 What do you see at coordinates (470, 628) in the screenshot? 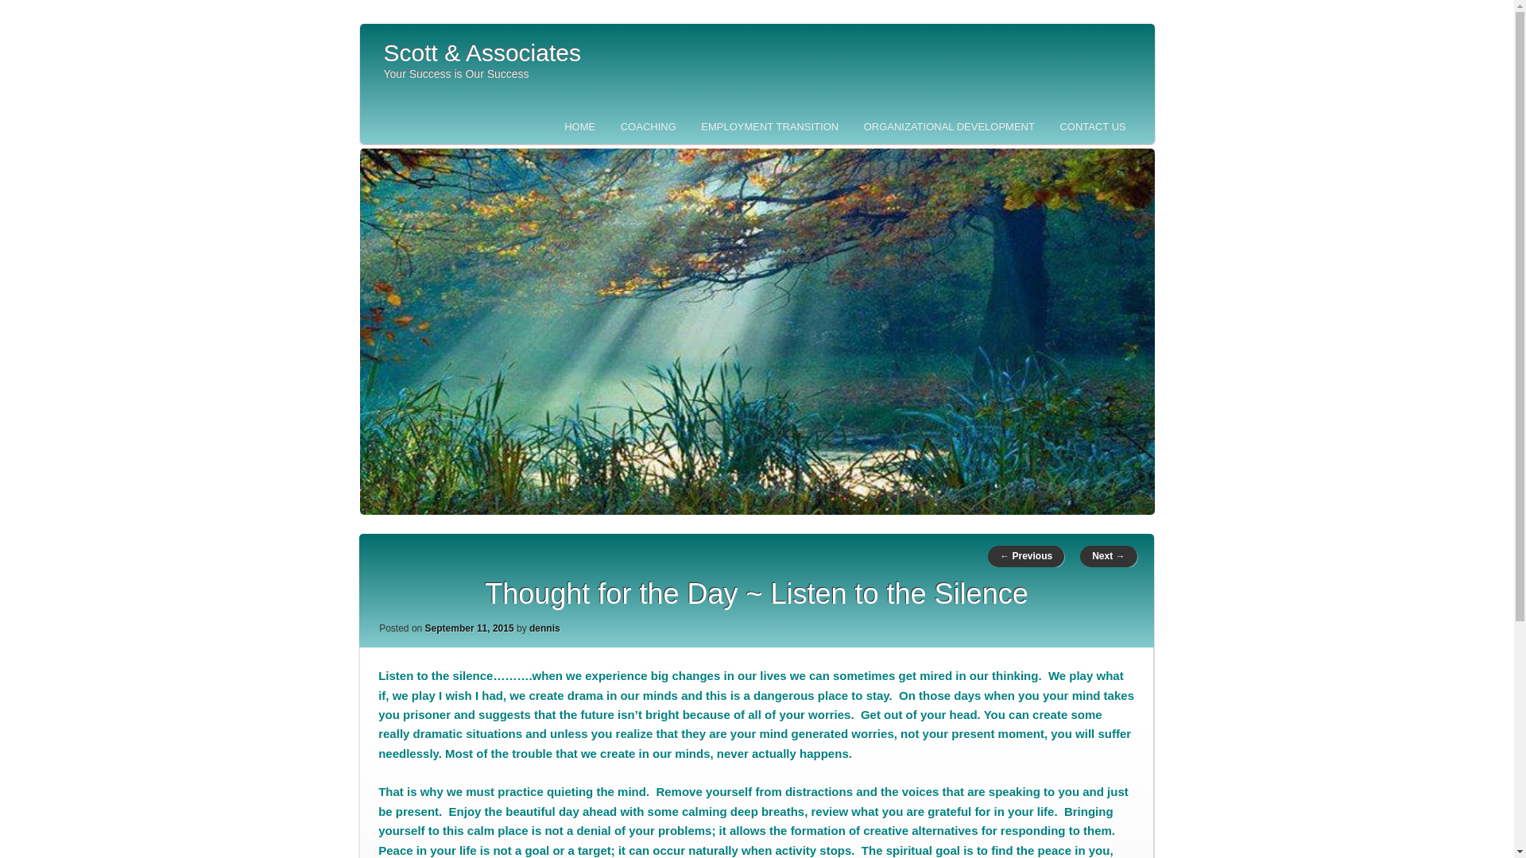
I see `10:57 am` at bounding box center [470, 628].